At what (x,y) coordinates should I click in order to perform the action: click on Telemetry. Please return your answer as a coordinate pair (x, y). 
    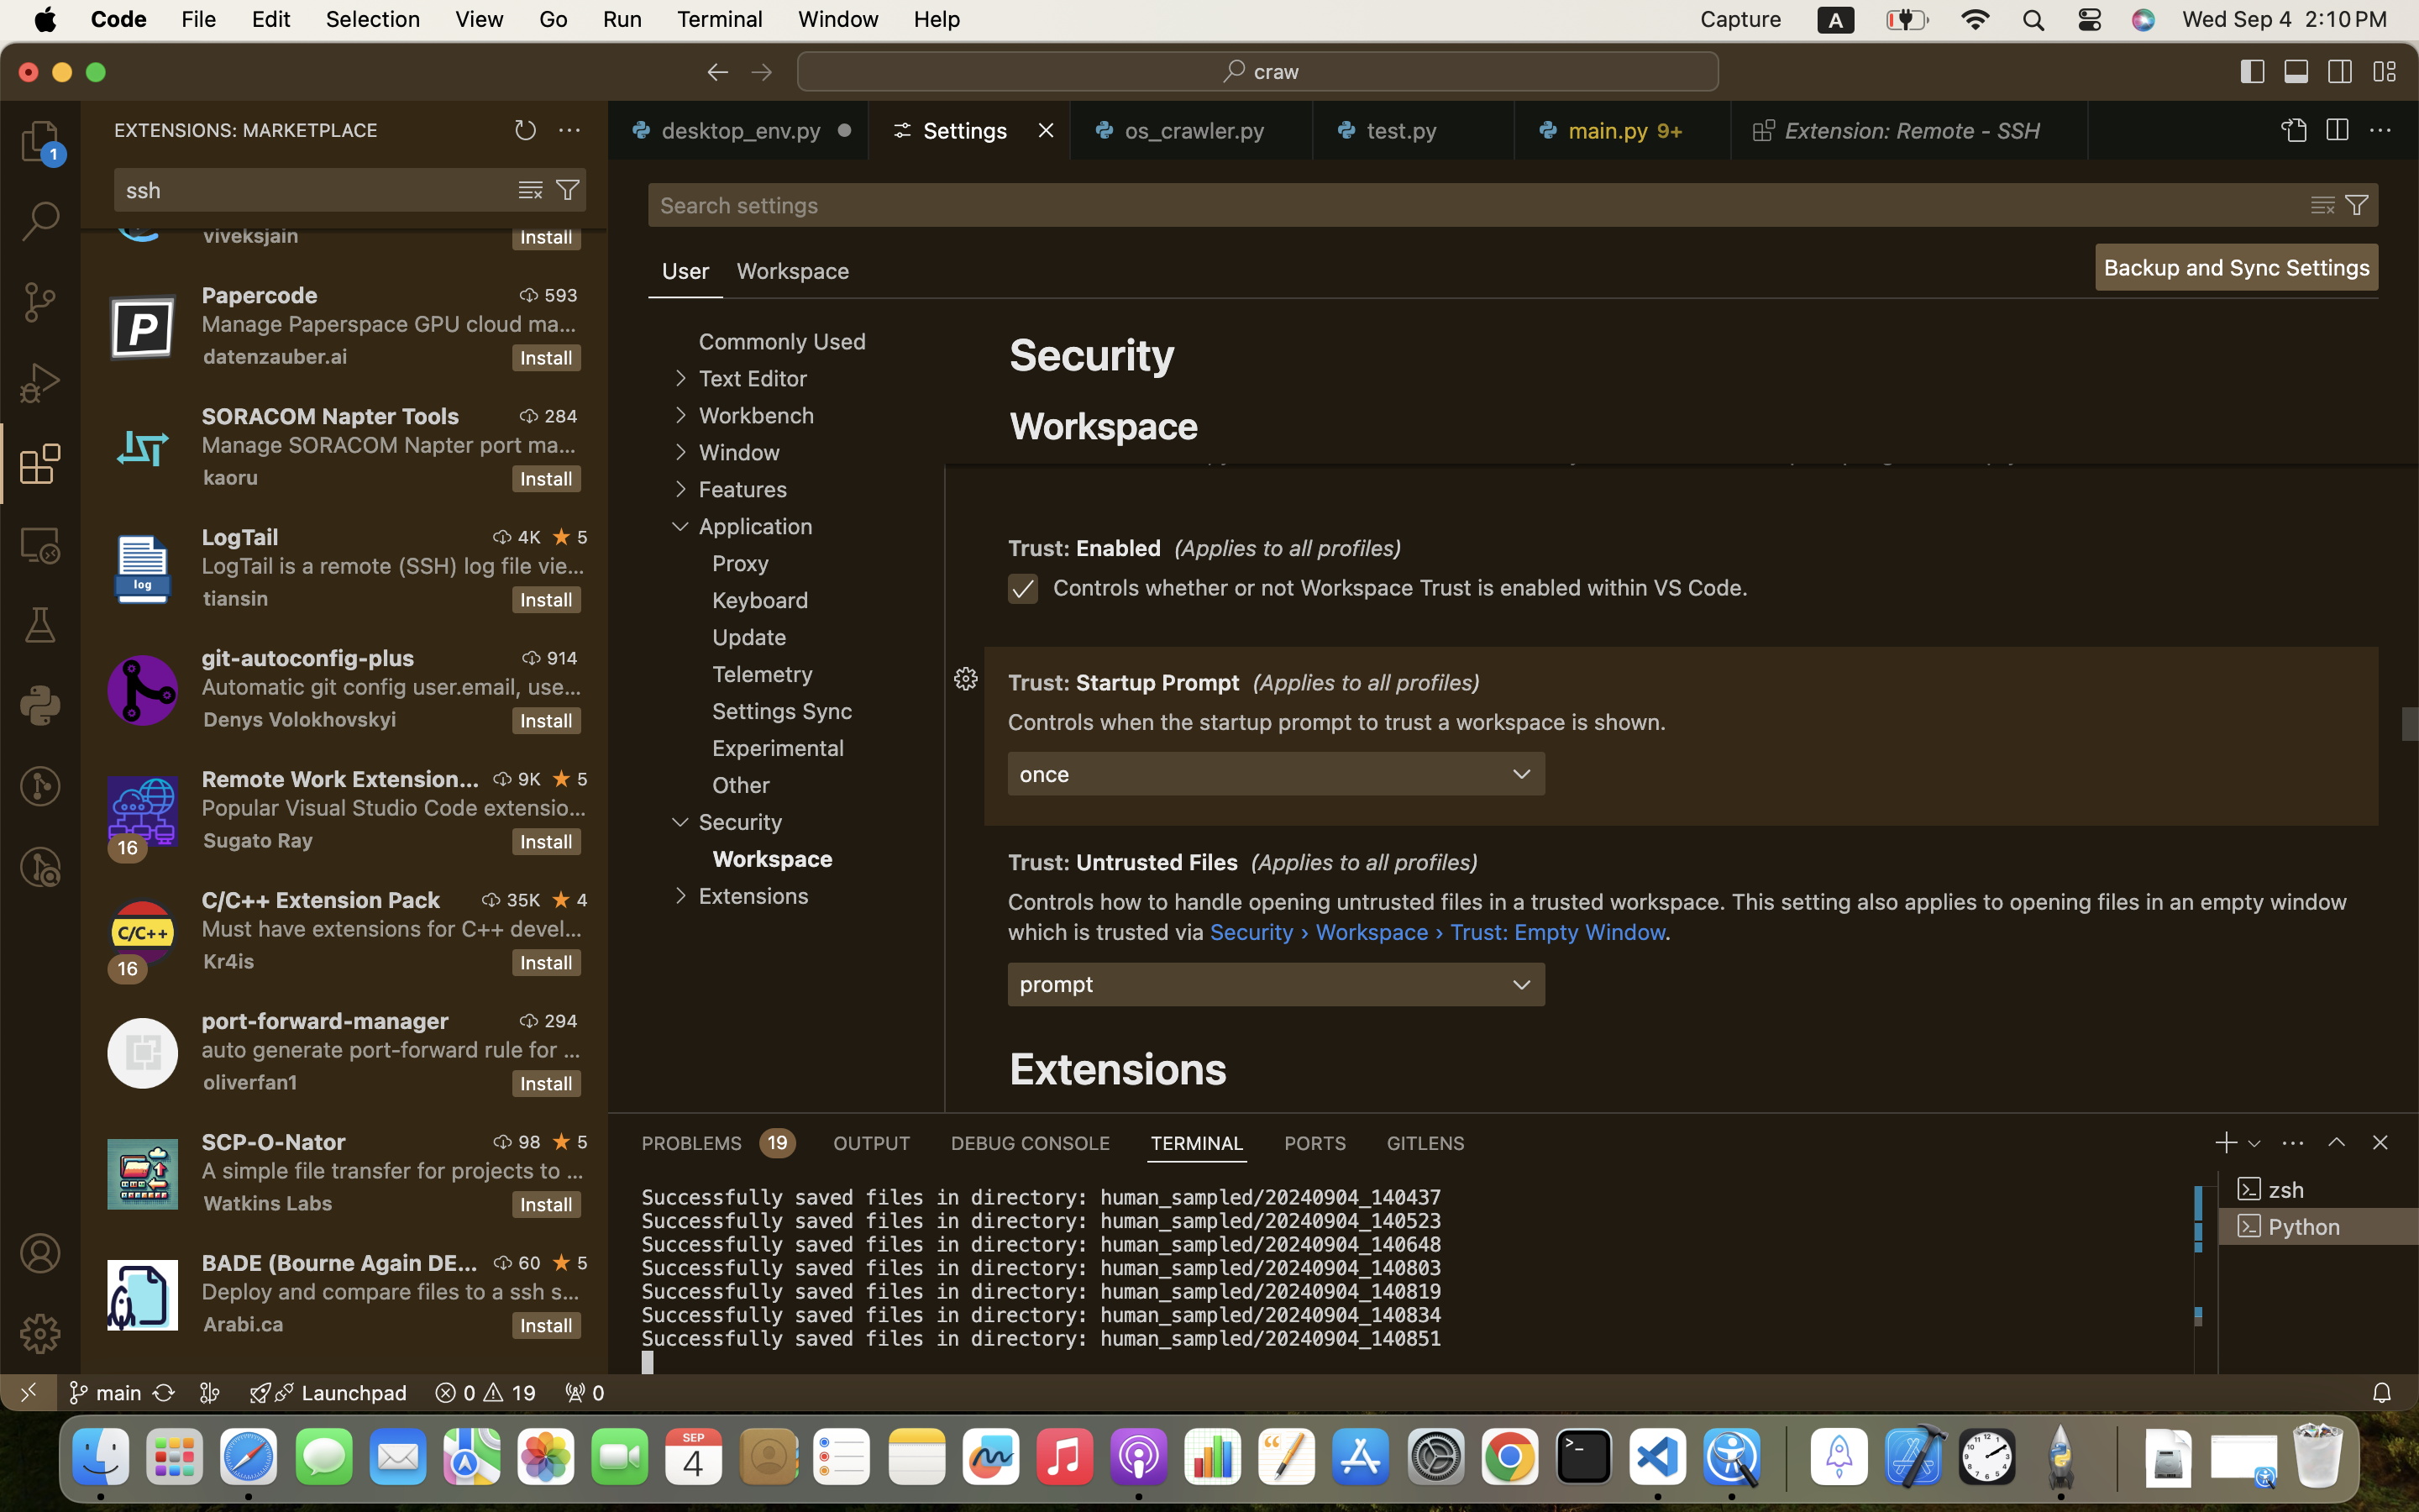
    Looking at the image, I should click on (763, 675).